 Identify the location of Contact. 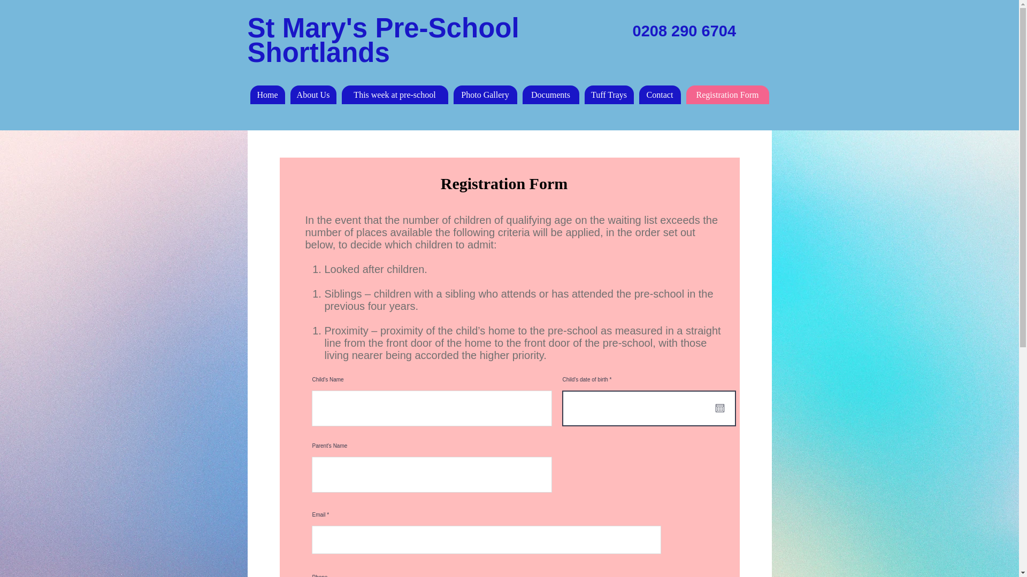
(659, 95).